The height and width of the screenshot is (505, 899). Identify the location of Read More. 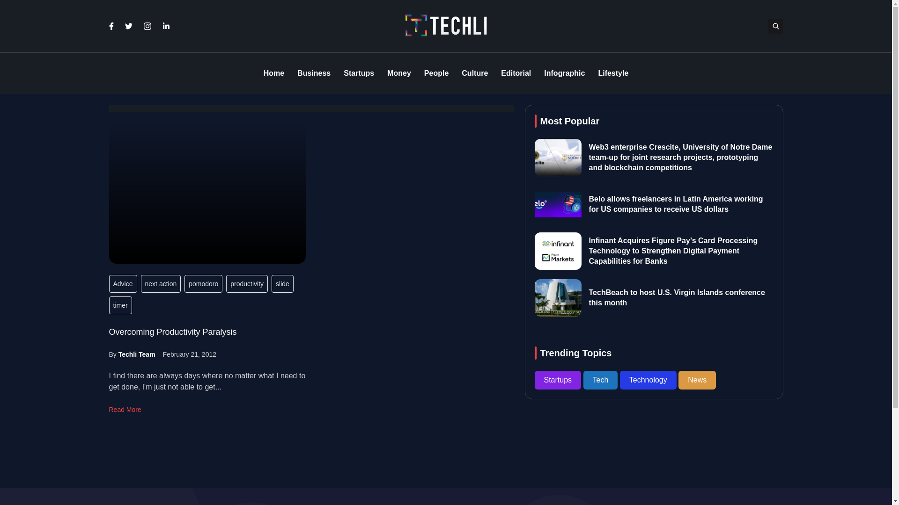
(125, 410).